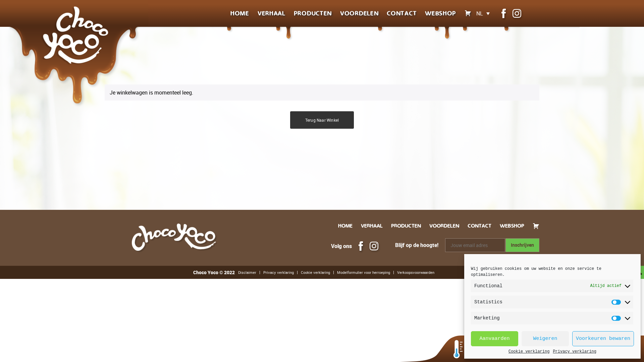  Describe the element at coordinates (545, 339) in the screenshot. I see `Weigeren` at that location.